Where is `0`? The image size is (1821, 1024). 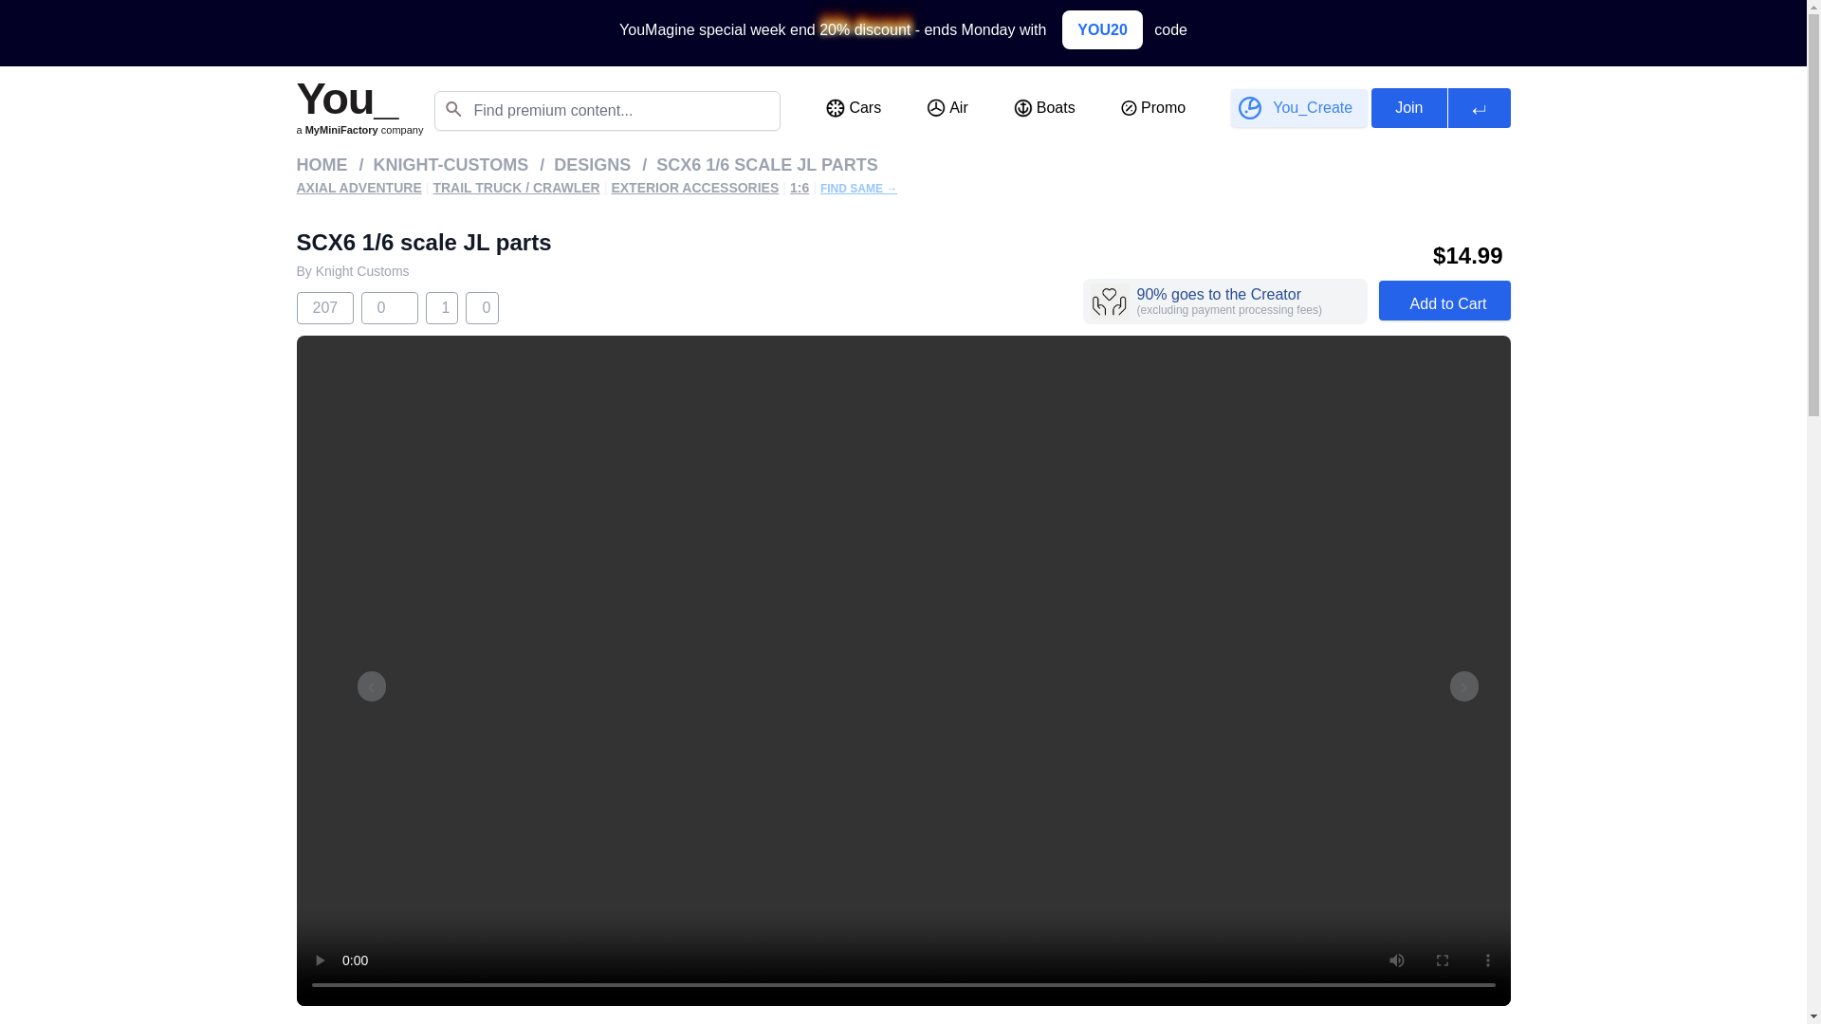
0 is located at coordinates (482, 307).